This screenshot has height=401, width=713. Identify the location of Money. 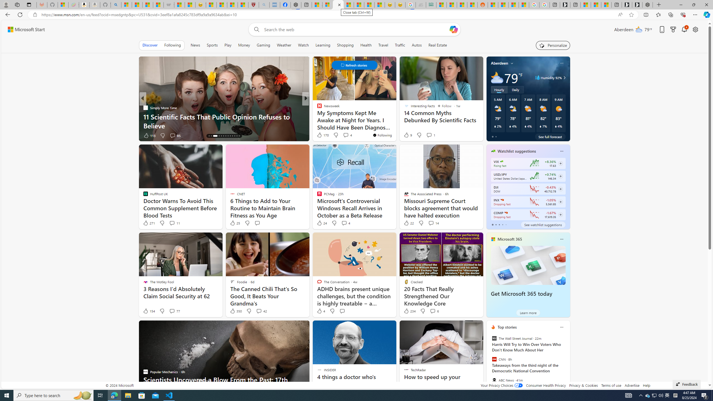
(244, 45).